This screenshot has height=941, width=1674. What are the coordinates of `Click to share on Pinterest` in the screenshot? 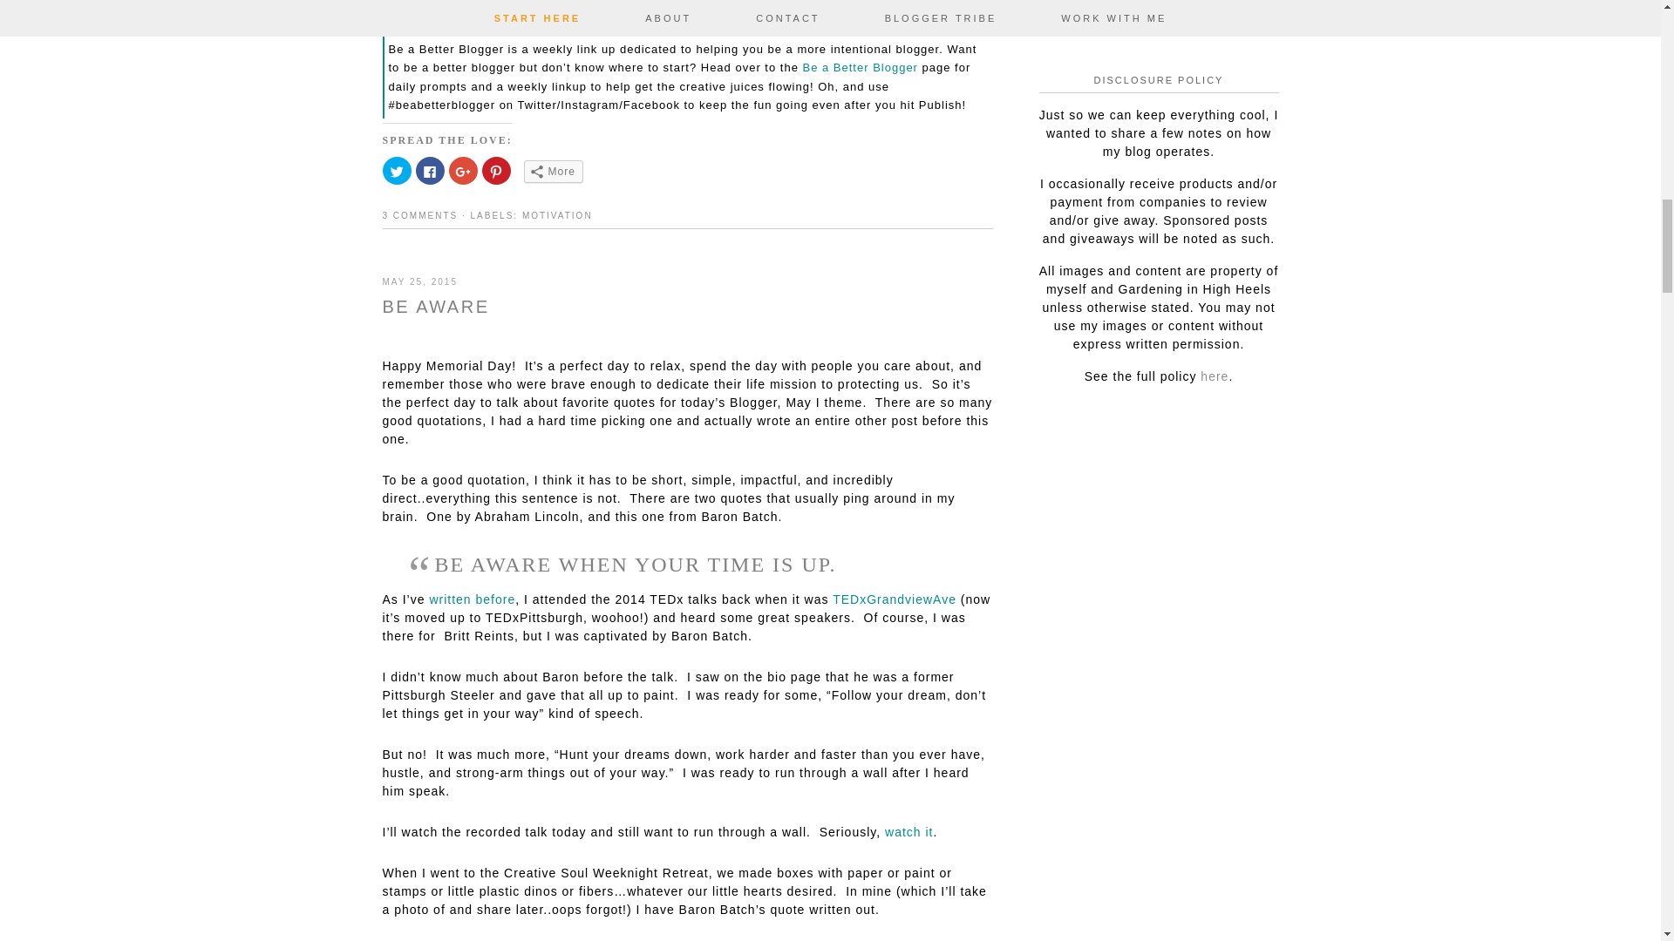 It's located at (495, 171).